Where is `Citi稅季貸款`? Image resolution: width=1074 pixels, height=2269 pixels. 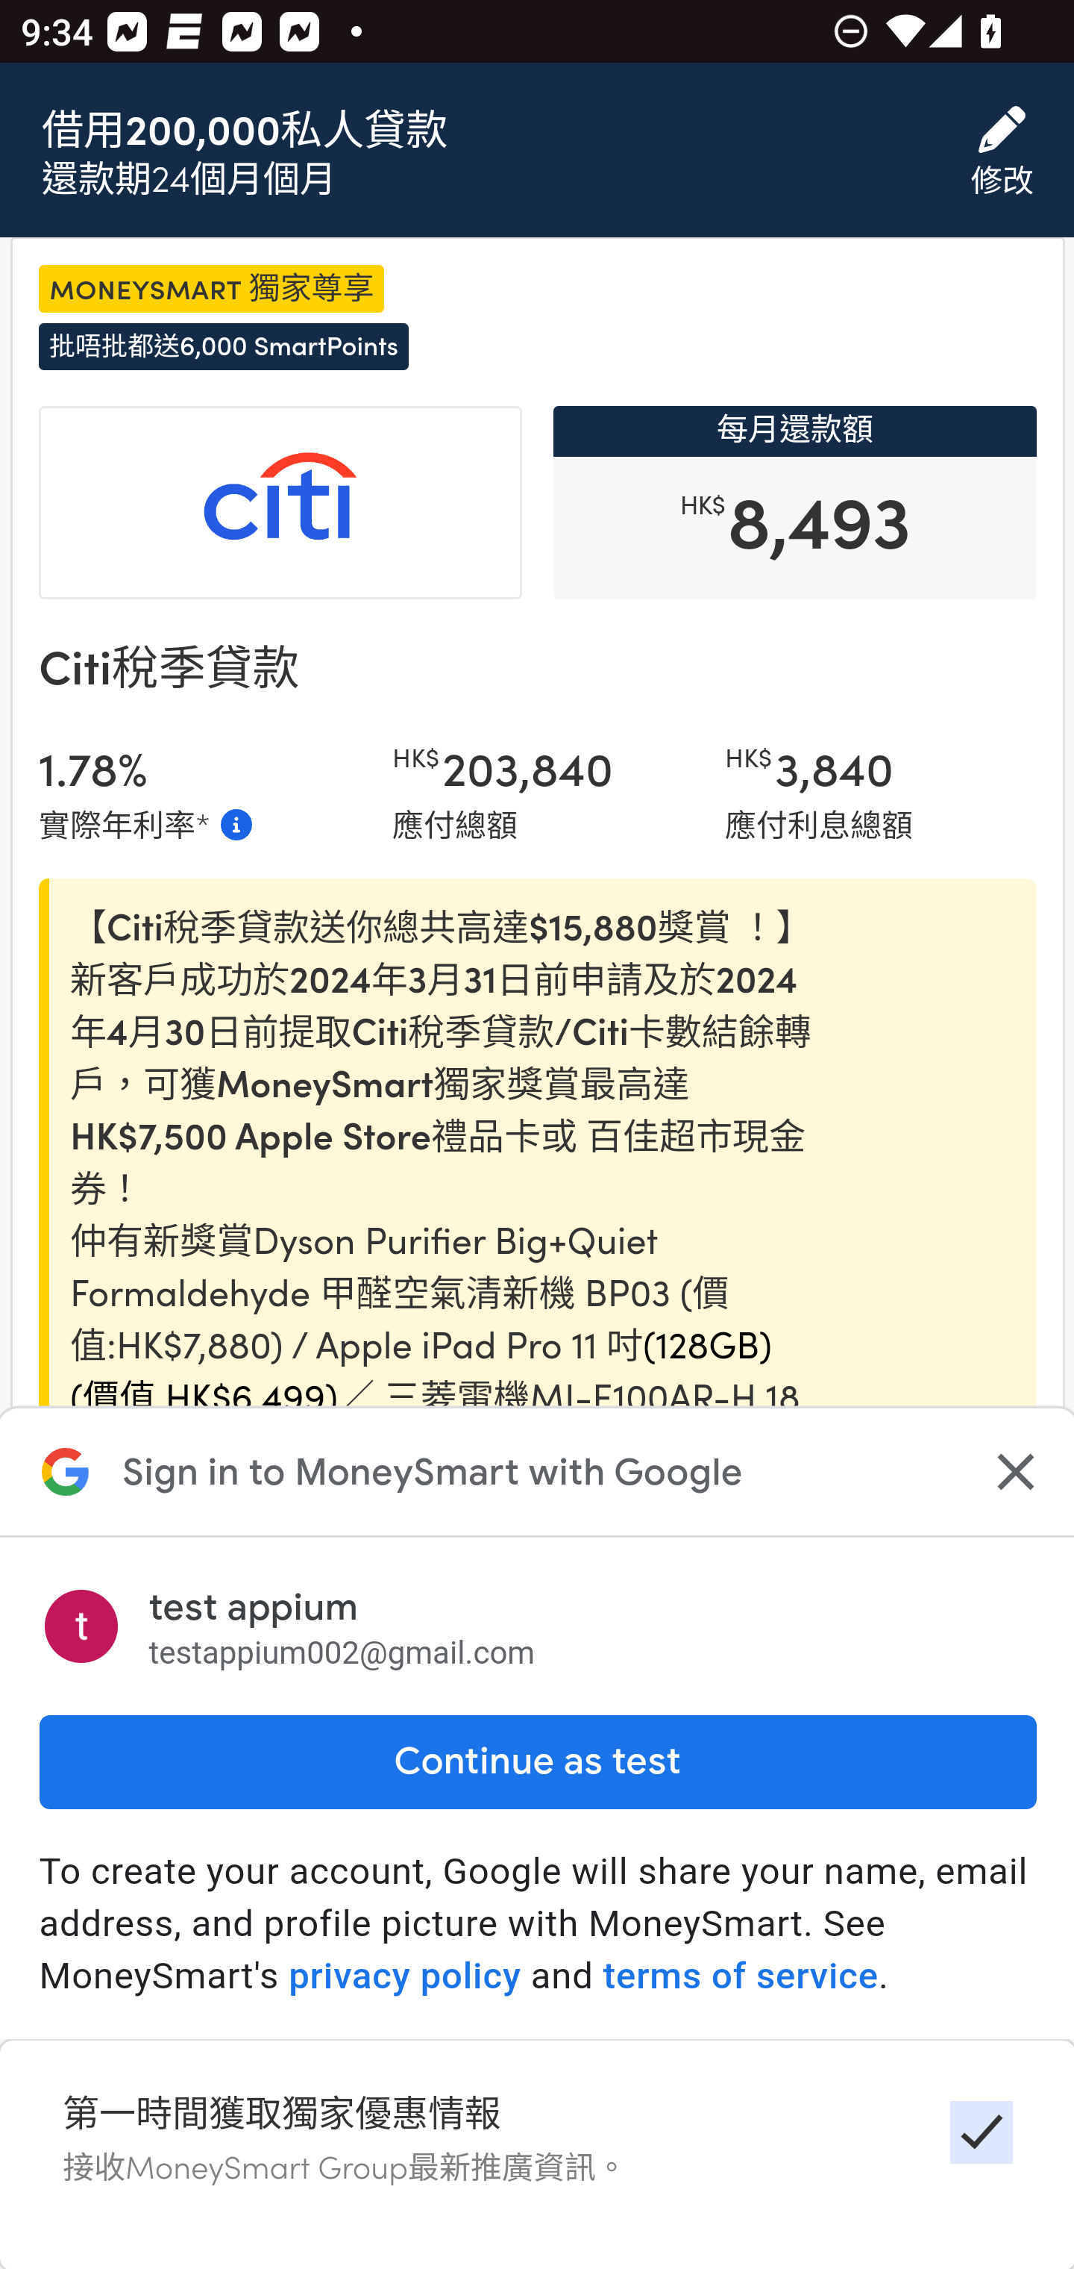 Citi稅季貸款 is located at coordinates (167, 668).